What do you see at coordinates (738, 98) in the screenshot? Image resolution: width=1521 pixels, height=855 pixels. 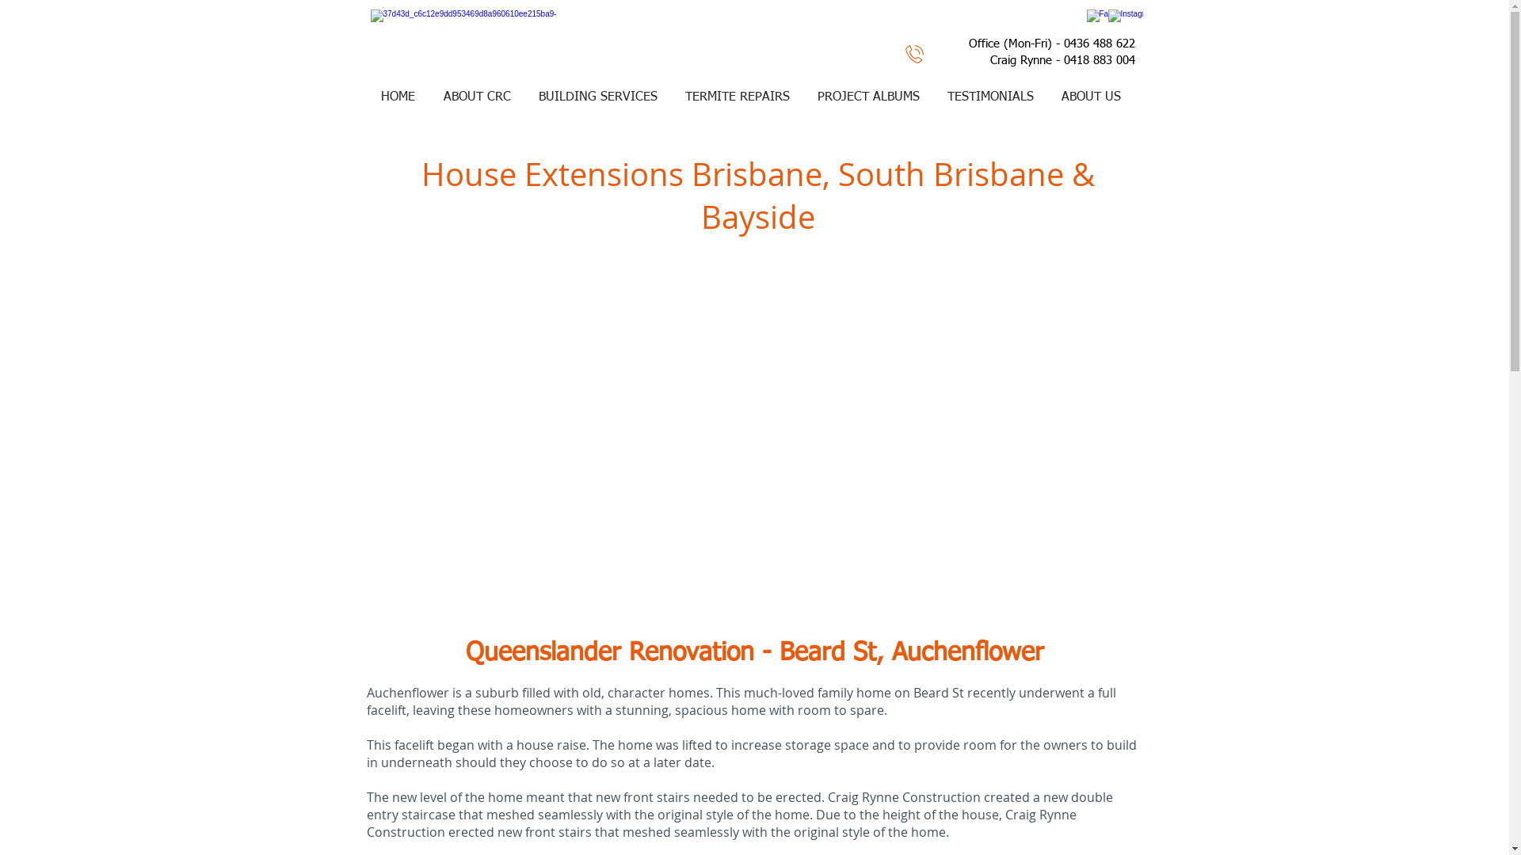 I see `TERMITE REPAIRS` at bounding box center [738, 98].